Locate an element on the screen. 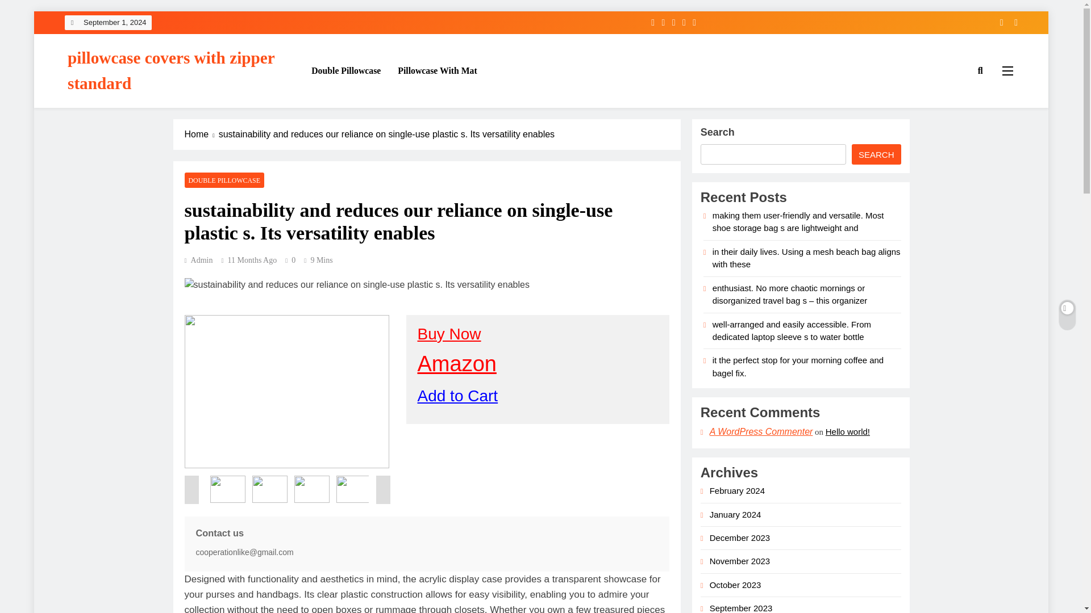  Amazon is located at coordinates (456, 363).